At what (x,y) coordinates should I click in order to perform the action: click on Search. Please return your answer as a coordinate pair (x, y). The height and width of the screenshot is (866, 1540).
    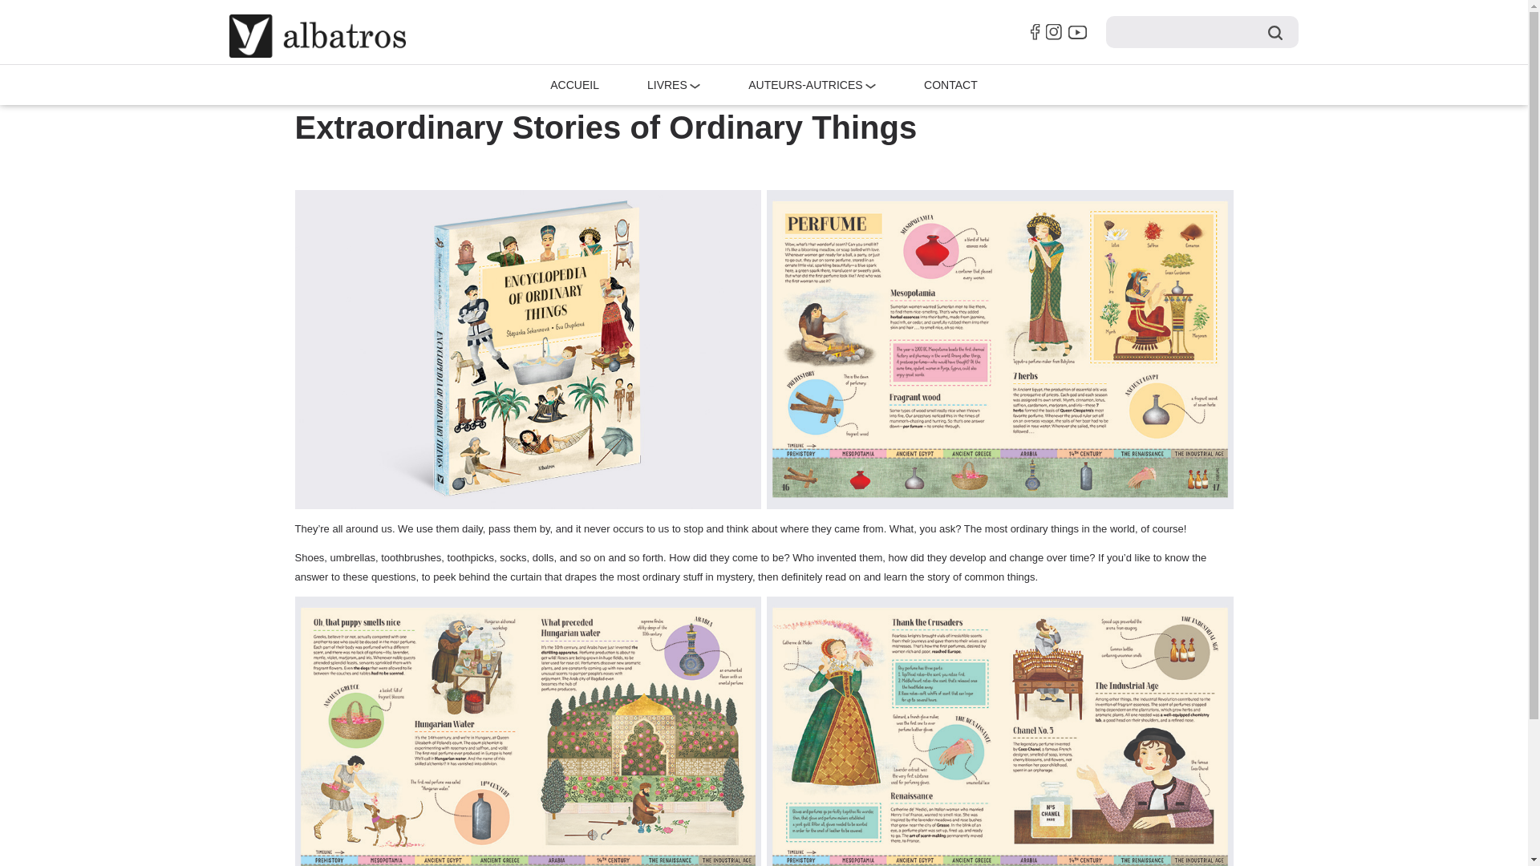
    Looking at the image, I should click on (1275, 32).